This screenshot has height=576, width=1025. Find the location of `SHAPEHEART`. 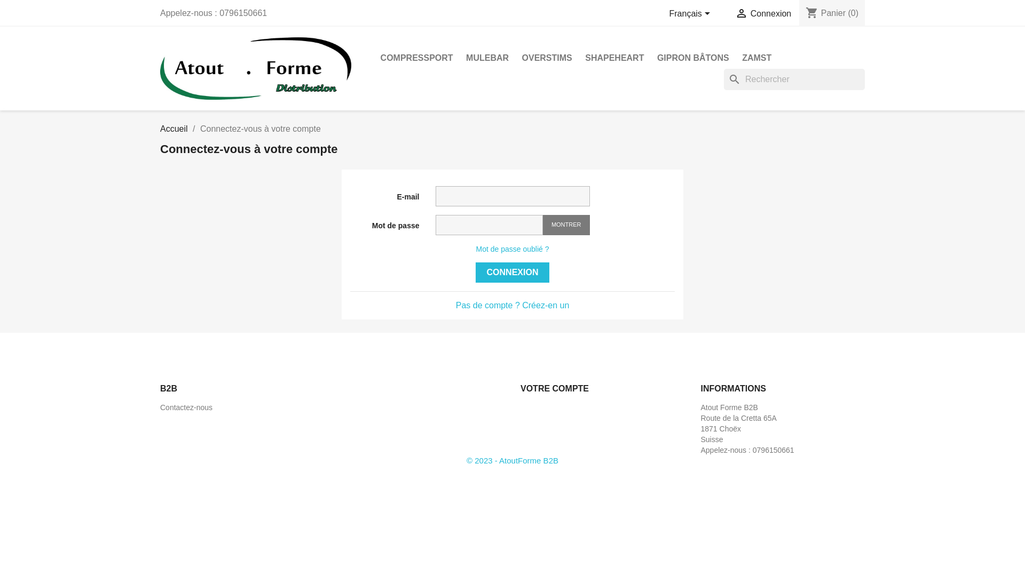

SHAPEHEART is located at coordinates (614, 58).